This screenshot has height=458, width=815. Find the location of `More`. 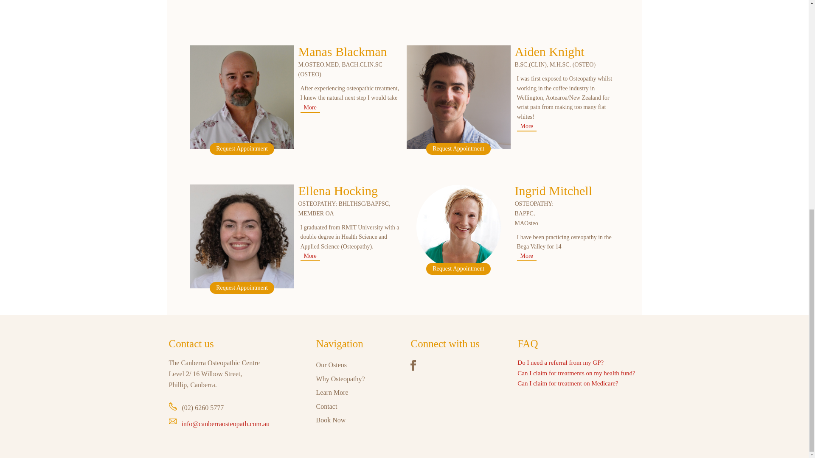

More is located at coordinates (526, 127).